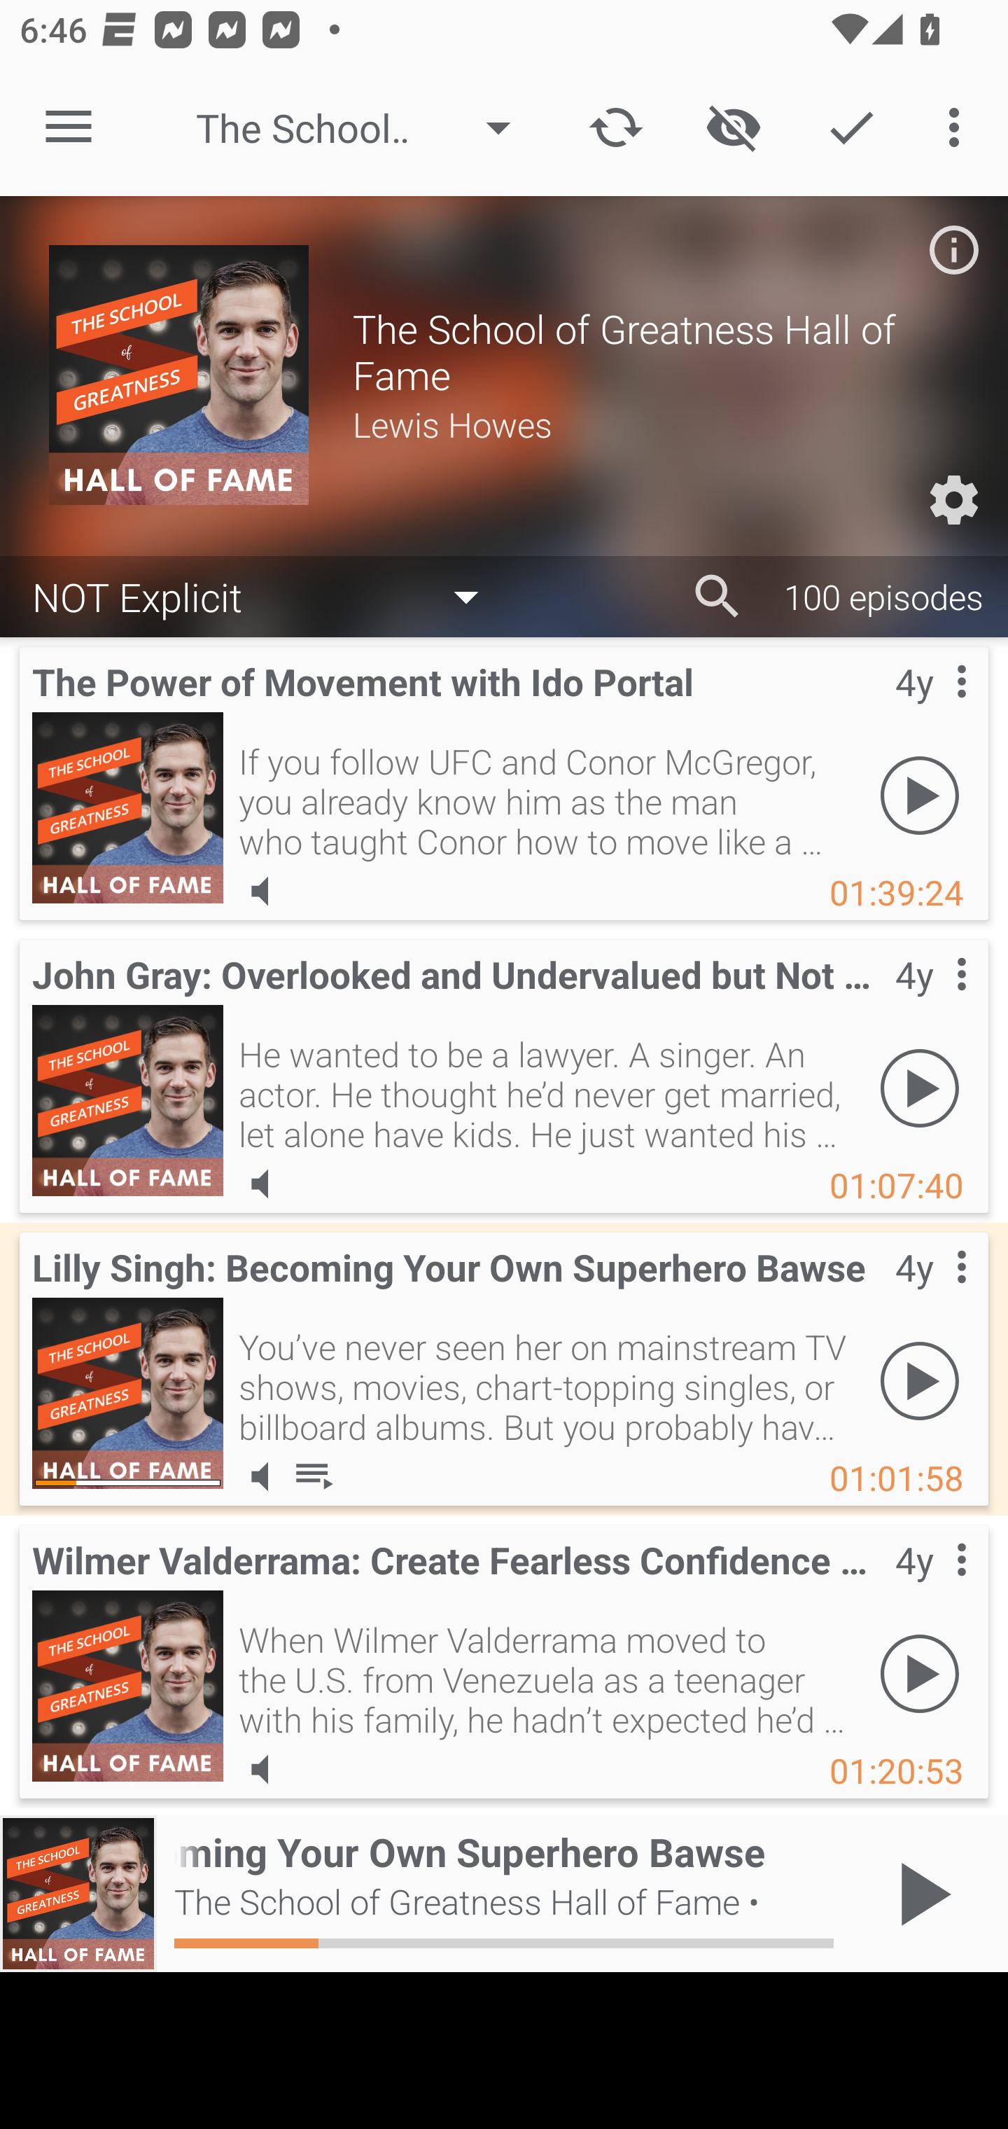 This screenshot has width=1008, height=2129. I want to click on More options, so click(959, 127).